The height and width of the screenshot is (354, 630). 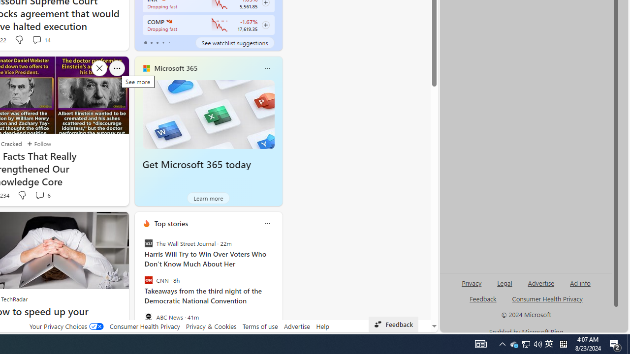 I want to click on AutomationID: genId96, so click(x=483, y=303).